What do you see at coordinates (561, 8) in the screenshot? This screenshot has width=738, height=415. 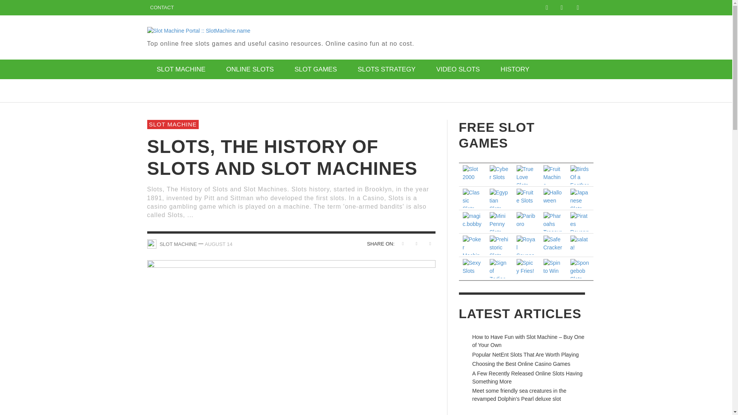 I see `Twitter` at bounding box center [561, 8].